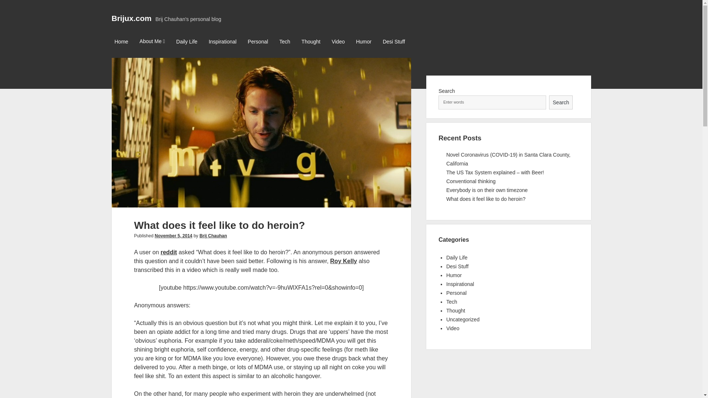 The height and width of the screenshot is (398, 708). Describe the element at coordinates (457, 258) in the screenshot. I see `Daily Life` at that location.